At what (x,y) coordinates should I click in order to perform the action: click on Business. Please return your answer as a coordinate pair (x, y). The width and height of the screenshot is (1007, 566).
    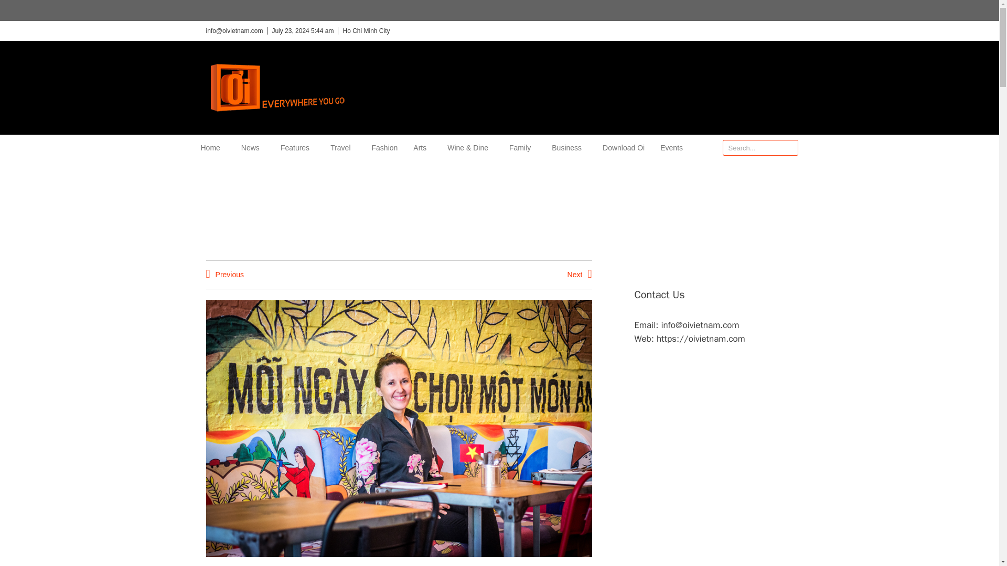
    Looking at the image, I should click on (570, 148).